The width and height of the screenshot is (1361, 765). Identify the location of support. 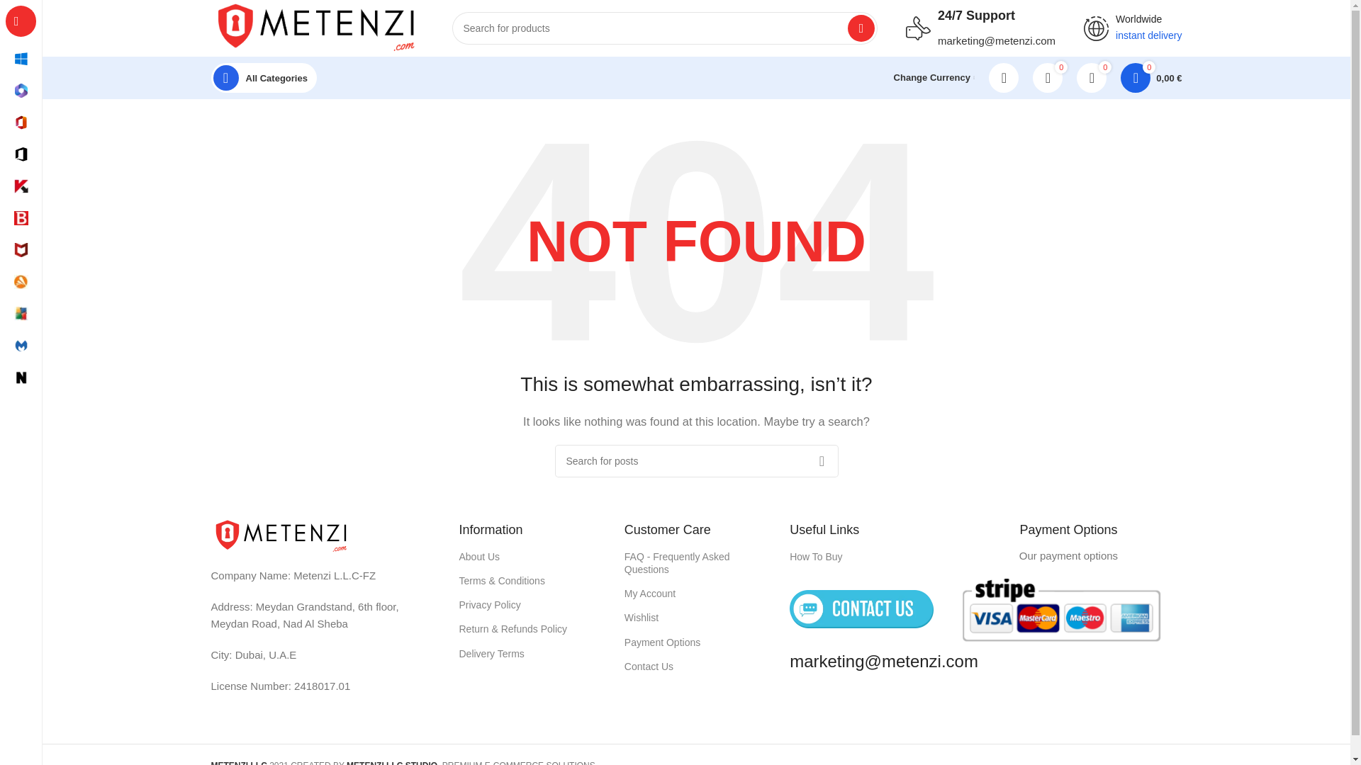
(919, 28).